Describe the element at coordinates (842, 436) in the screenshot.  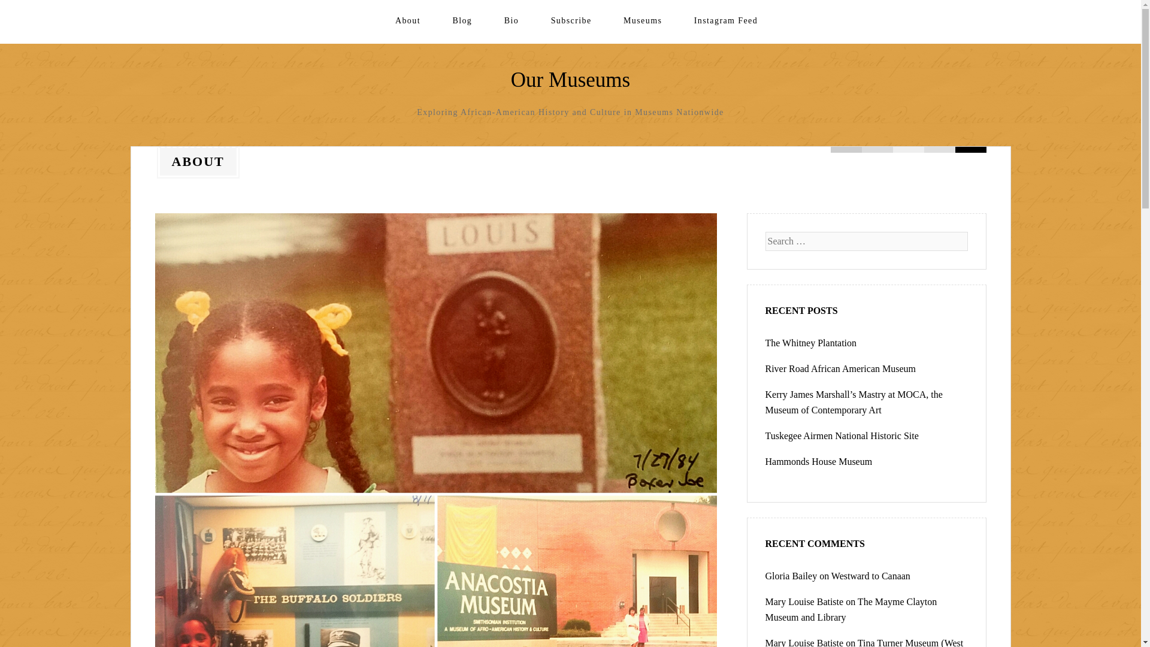
I see `Tuskegee Airmen National Historic Site` at that location.